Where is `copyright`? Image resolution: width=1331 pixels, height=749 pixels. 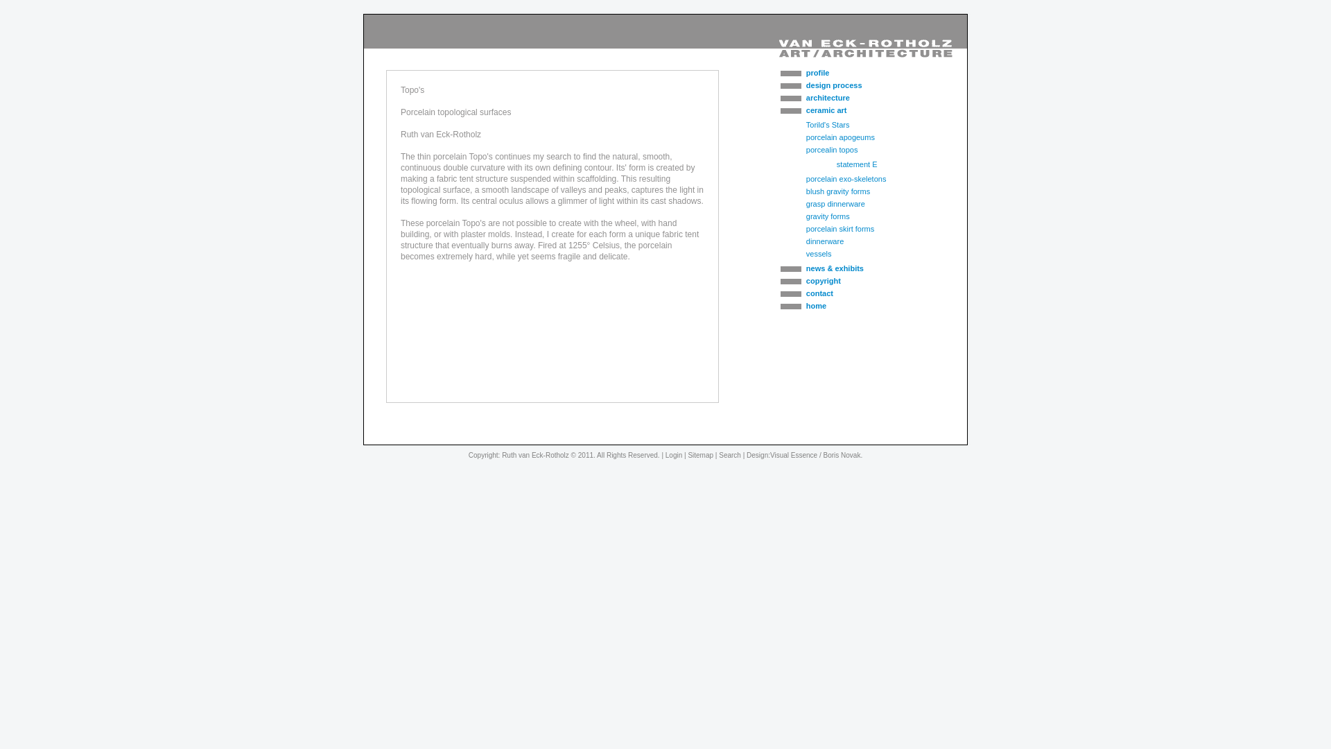 copyright is located at coordinates (853, 280).